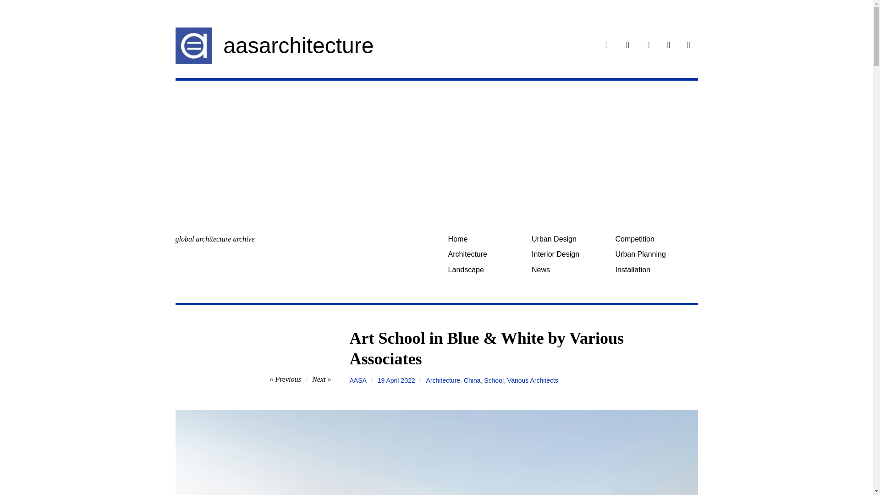 The image size is (880, 495). I want to click on Previous, so click(285, 379).